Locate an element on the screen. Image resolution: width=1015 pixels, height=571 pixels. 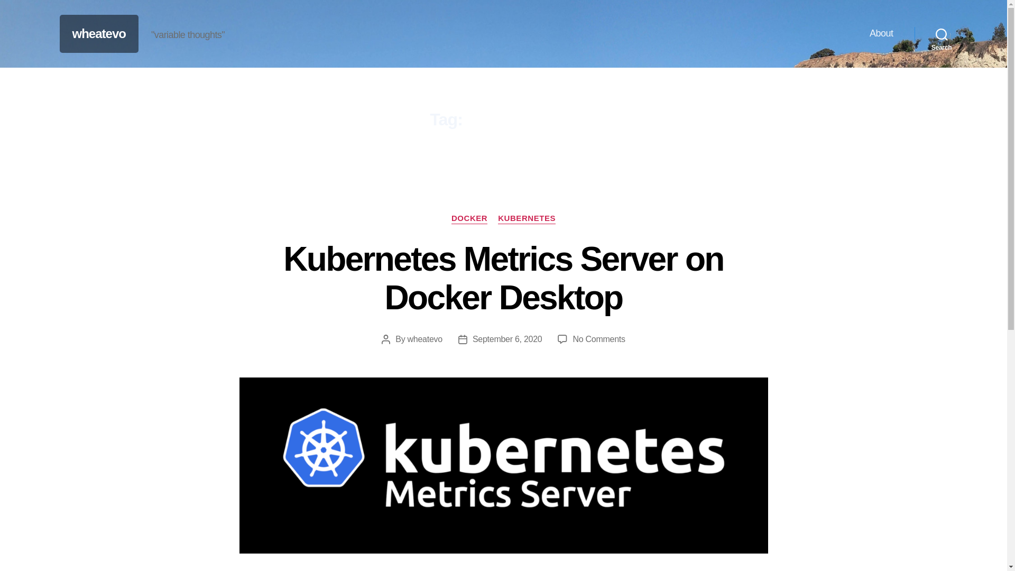
September 6, 2020 is located at coordinates (508, 339).